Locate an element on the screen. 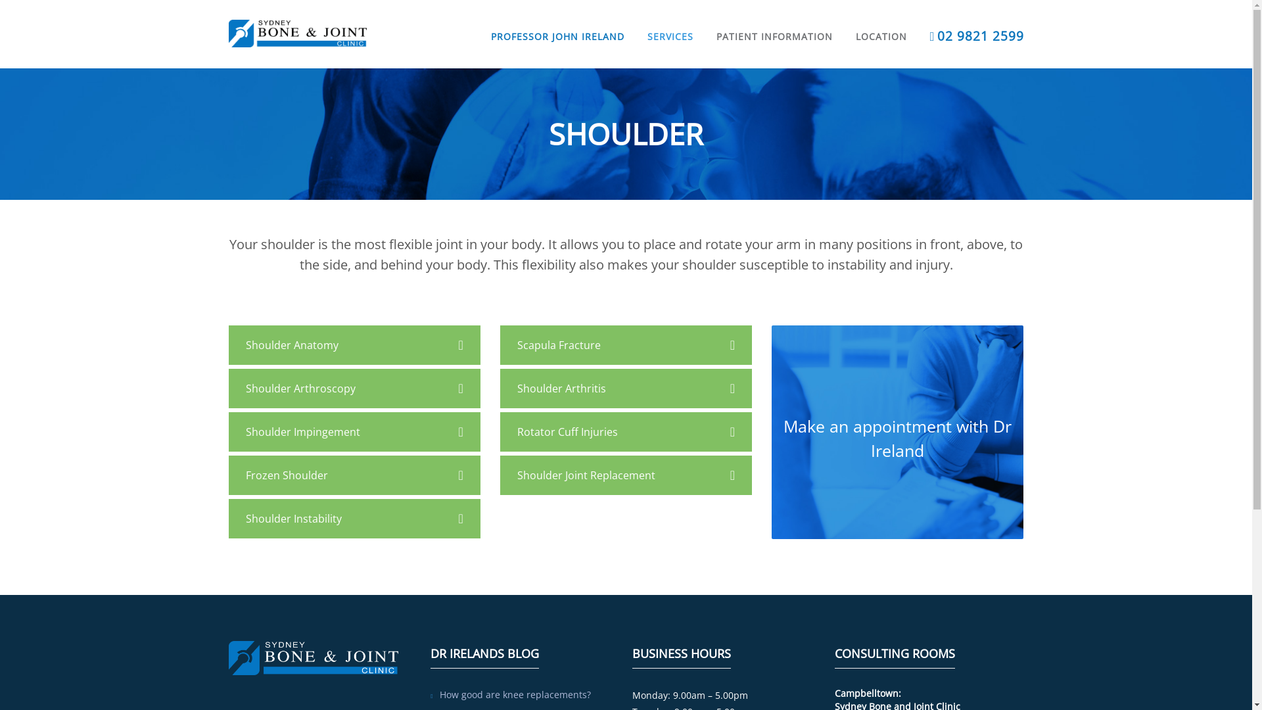 This screenshot has width=1262, height=710. SERVICES is located at coordinates (670, 22).